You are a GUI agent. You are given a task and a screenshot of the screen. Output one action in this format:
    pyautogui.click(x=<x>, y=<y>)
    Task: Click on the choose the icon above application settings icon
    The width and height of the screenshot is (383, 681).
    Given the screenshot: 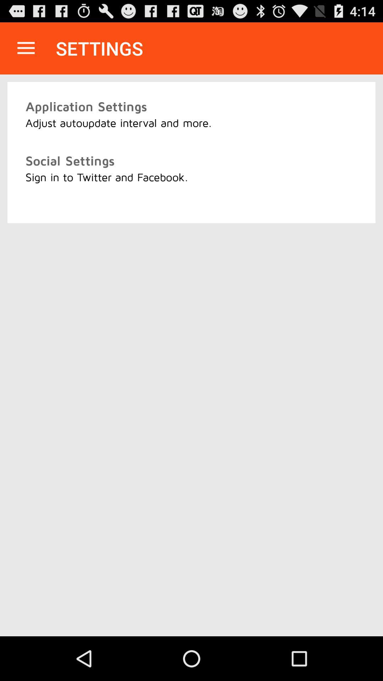 What is the action you would take?
    pyautogui.click(x=26, y=48)
    